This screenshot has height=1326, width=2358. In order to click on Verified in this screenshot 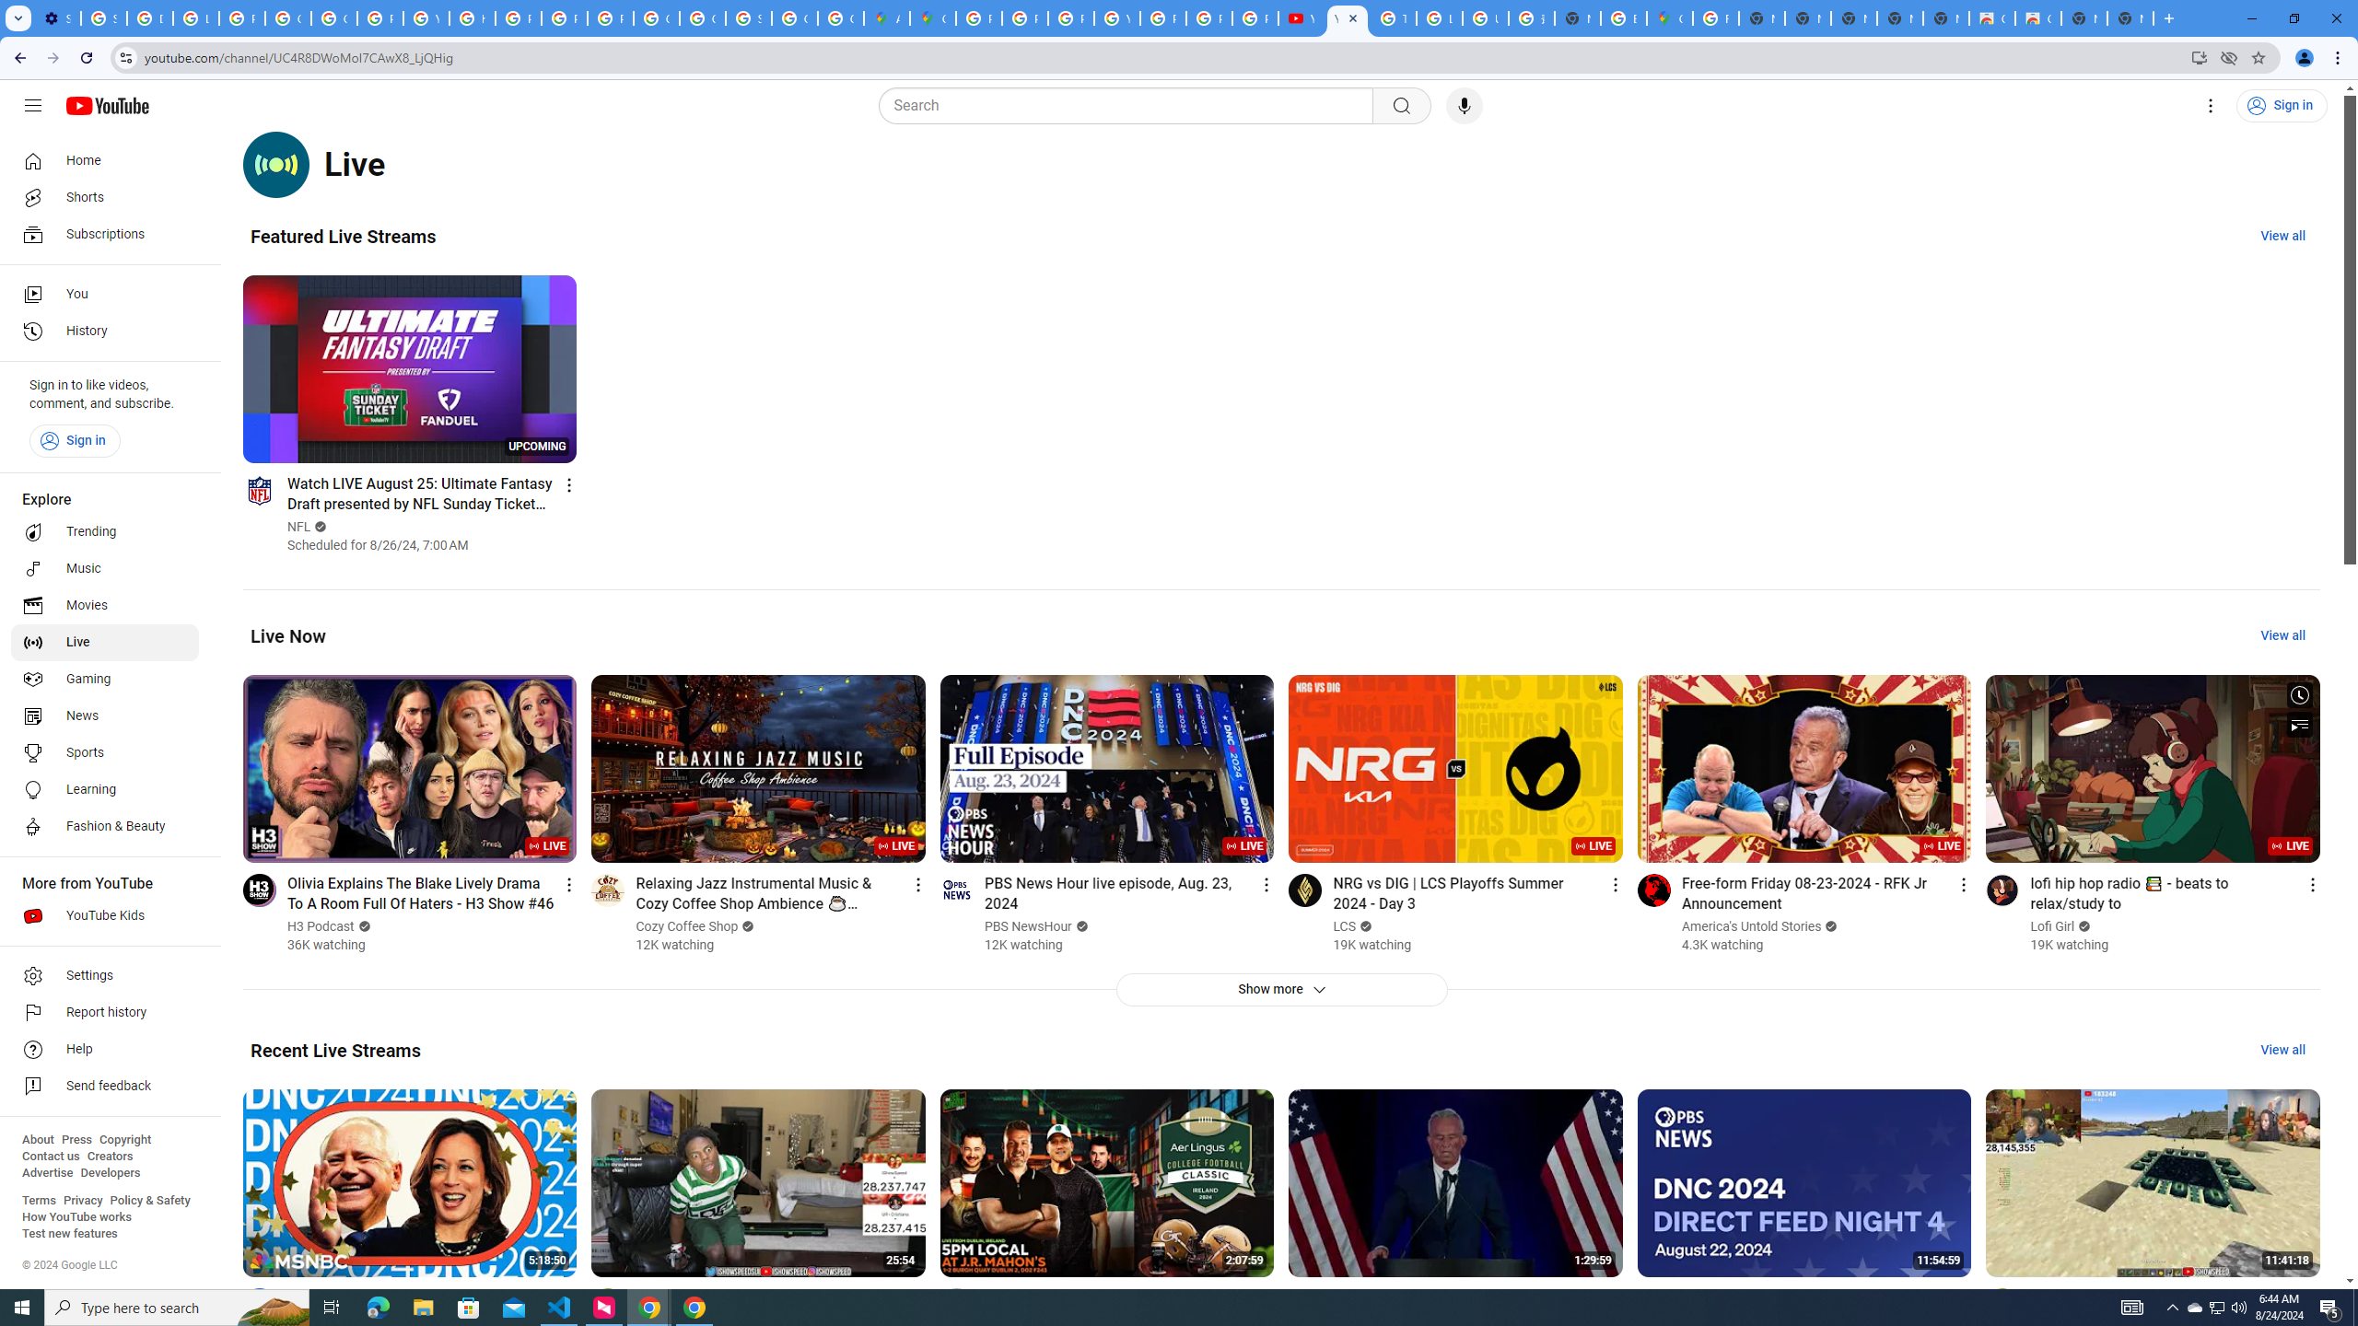, I will do `click(2083, 926)`.